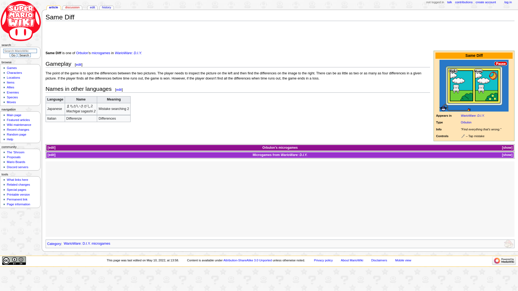 This screenshot has width=518, height=291. What do you see at coordinates (507, 148) in the screenshot?
I see `show` at bounding box center [507, 148].